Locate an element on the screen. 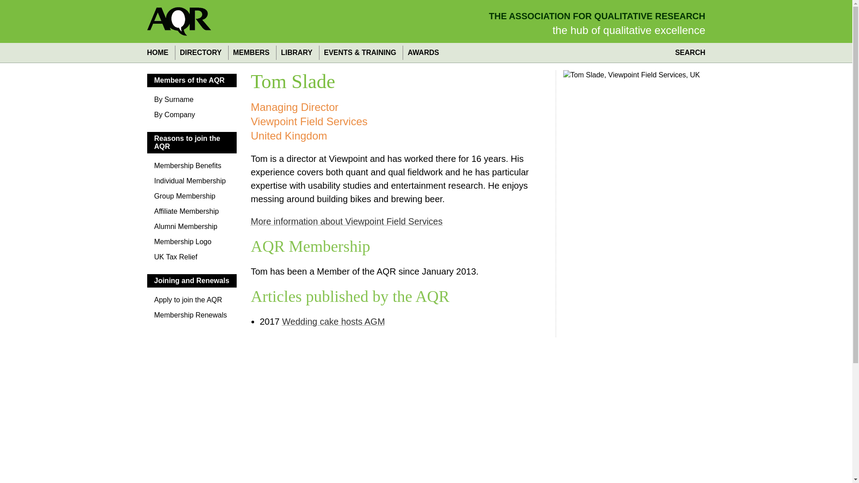  Individual Membership is located at coordinates (191, 183).